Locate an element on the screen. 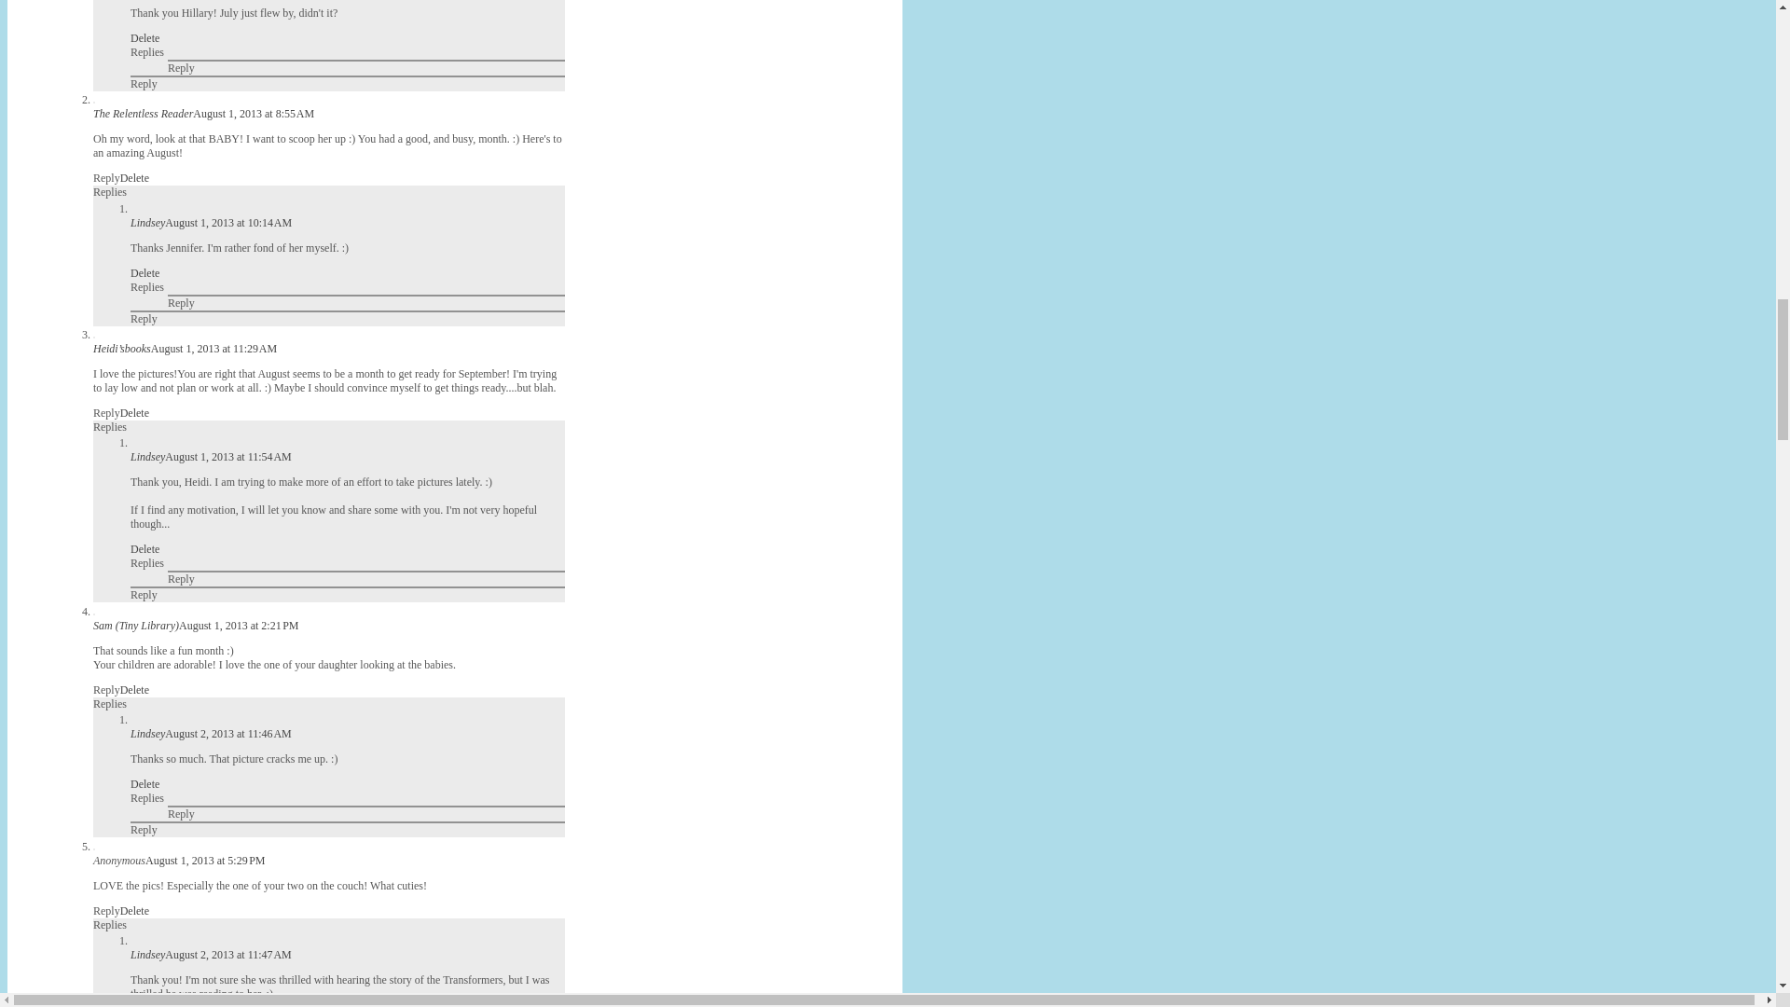  Delete is located at coordinates (134, 177).